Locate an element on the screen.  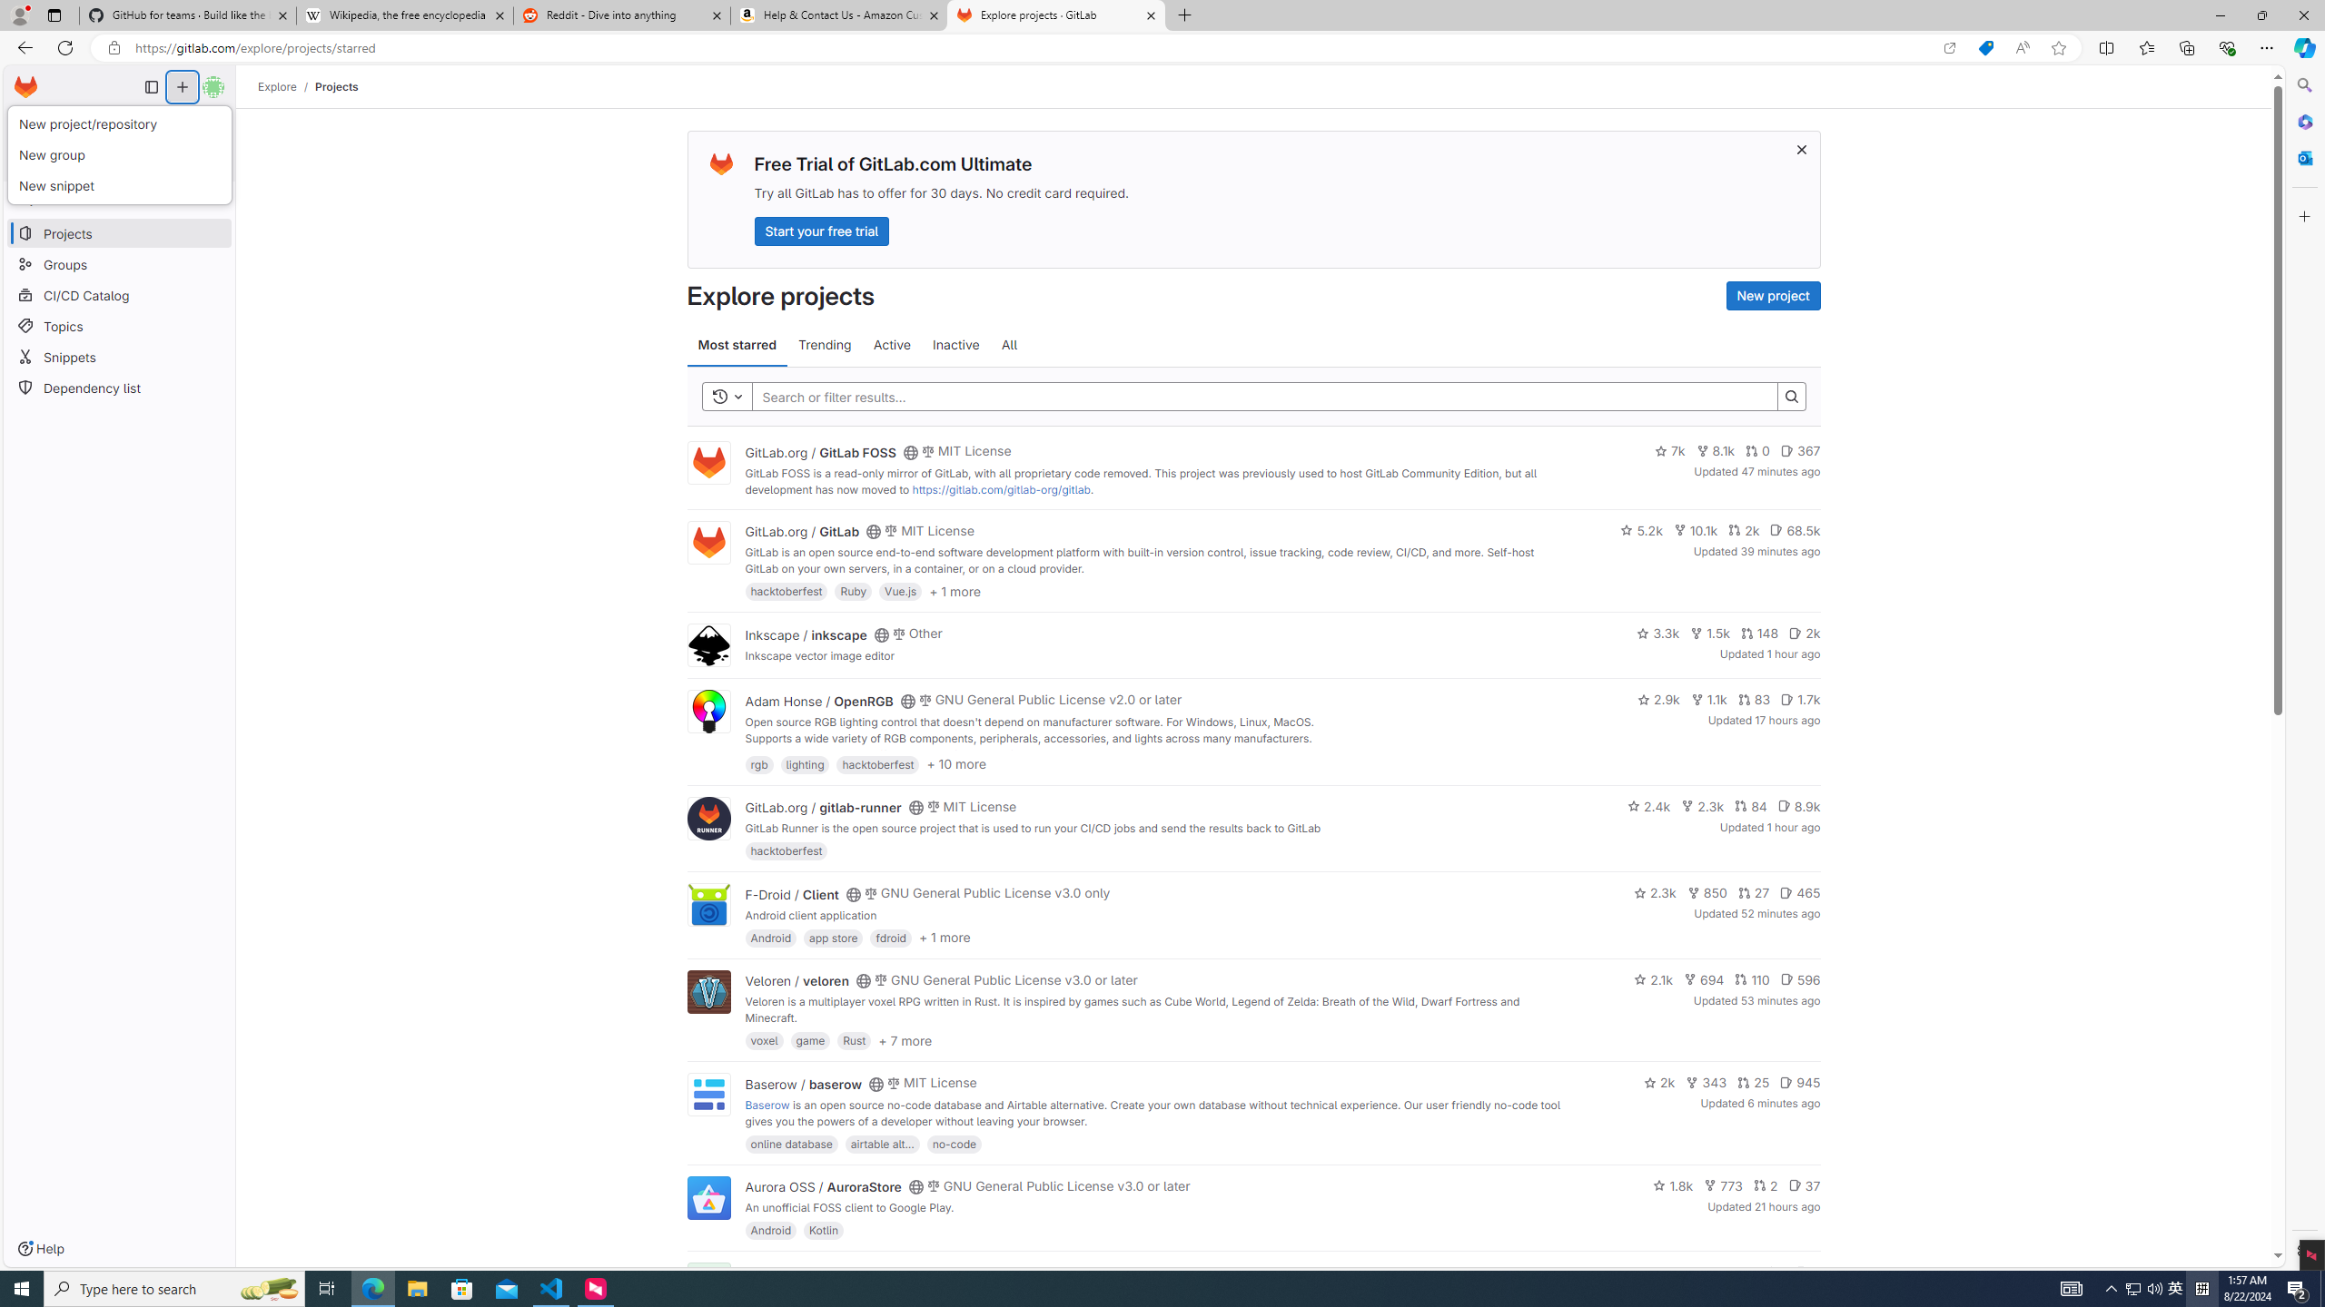
Baserow / baserow is located at coordinates (803, 1084).